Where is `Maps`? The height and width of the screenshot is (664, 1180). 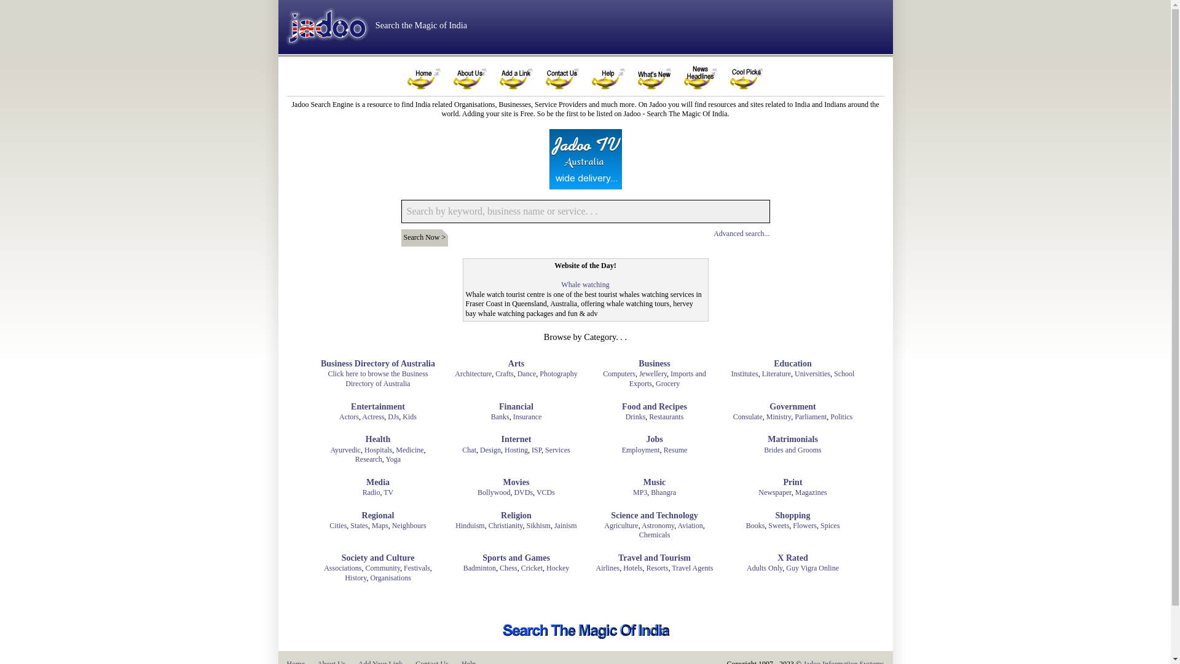
Maps is located at coordinates (380, 526).